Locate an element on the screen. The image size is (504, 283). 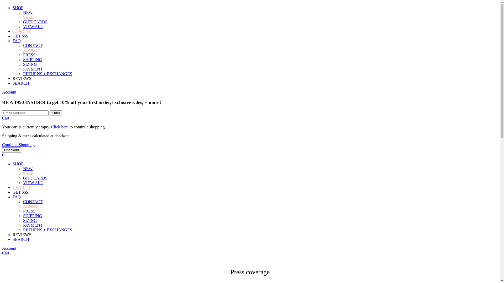
CHARITY is located at coordinates (22, 31).